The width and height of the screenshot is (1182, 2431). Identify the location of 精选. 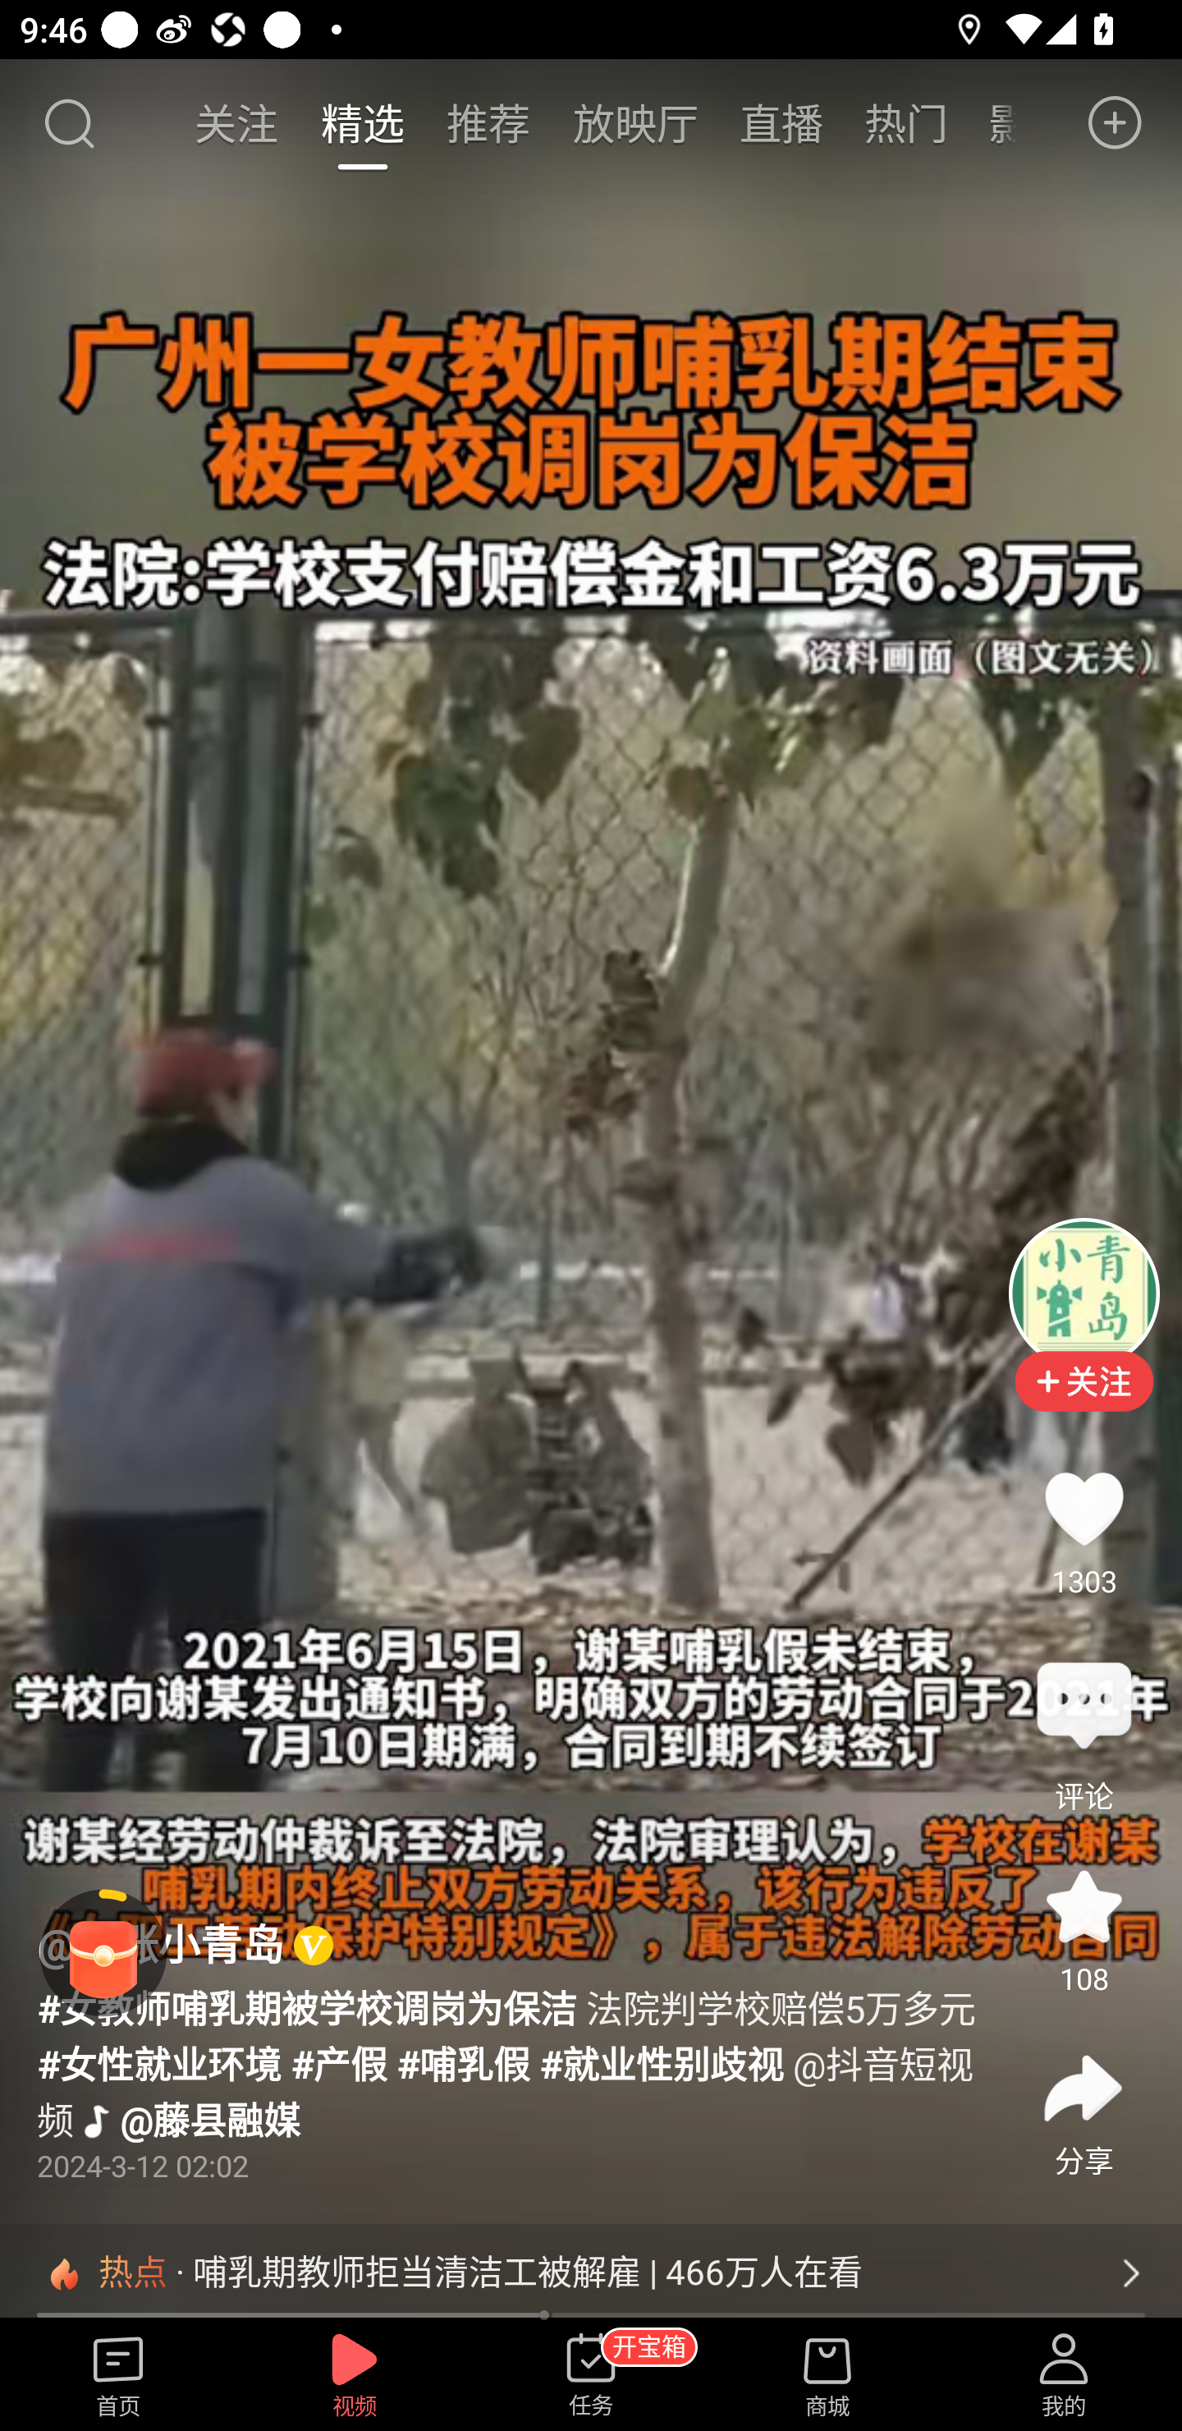
(362, 122).